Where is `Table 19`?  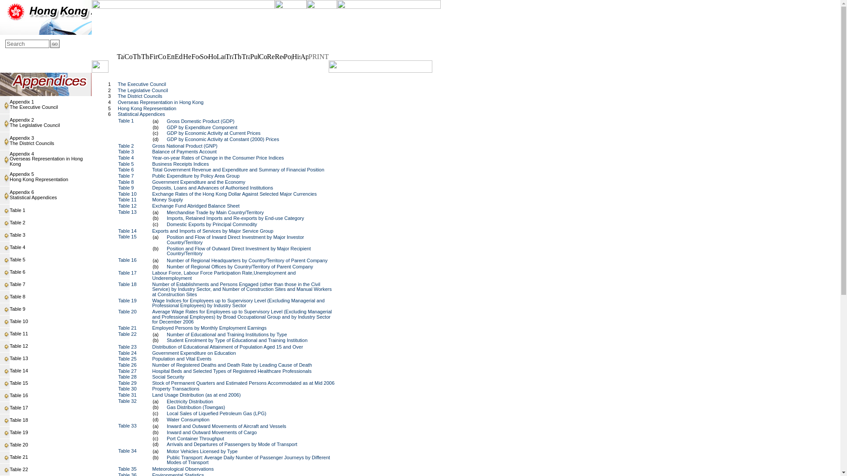 Table 19 is located at coordinates (19, 432).